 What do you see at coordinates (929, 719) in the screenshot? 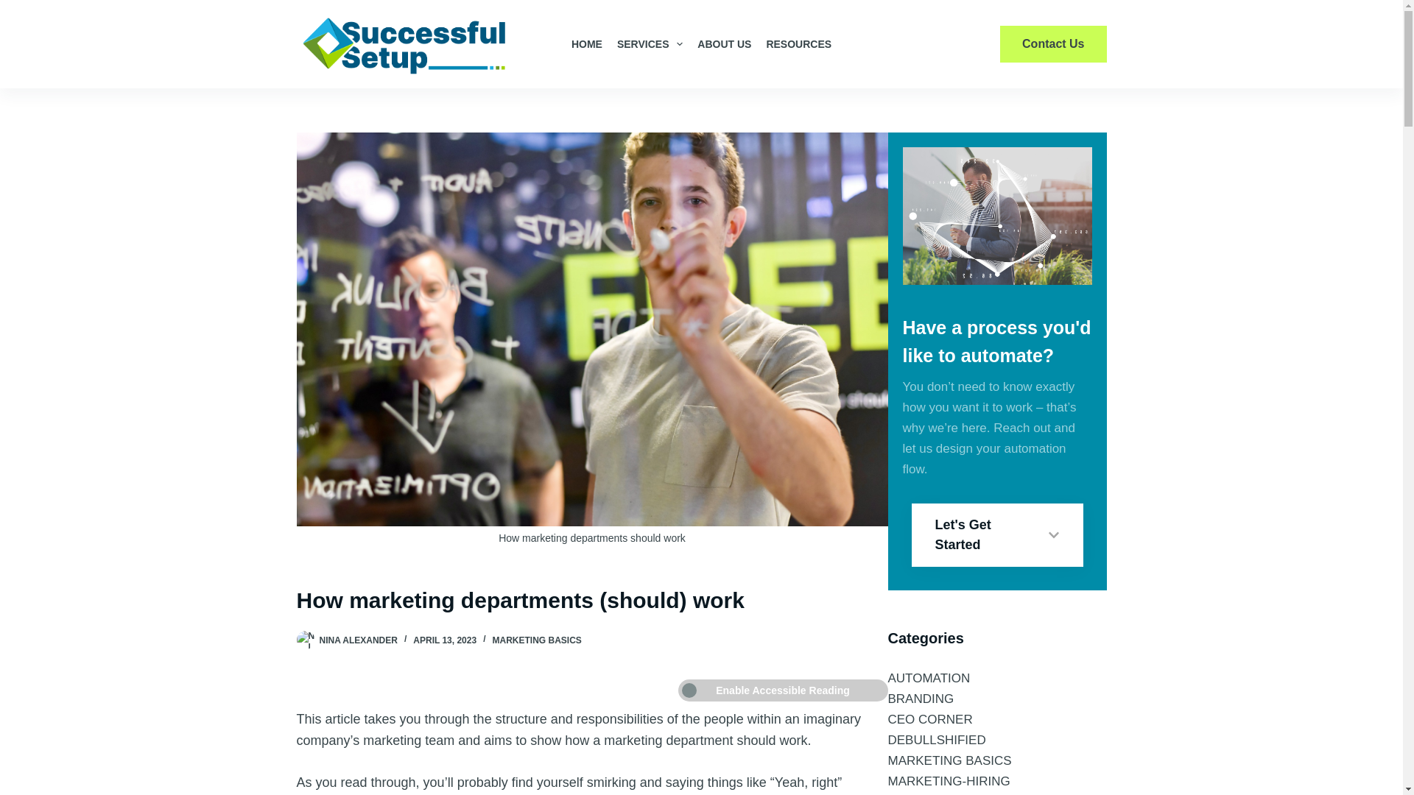
I see `CEO CORNER` at bounding box center [929, 719].